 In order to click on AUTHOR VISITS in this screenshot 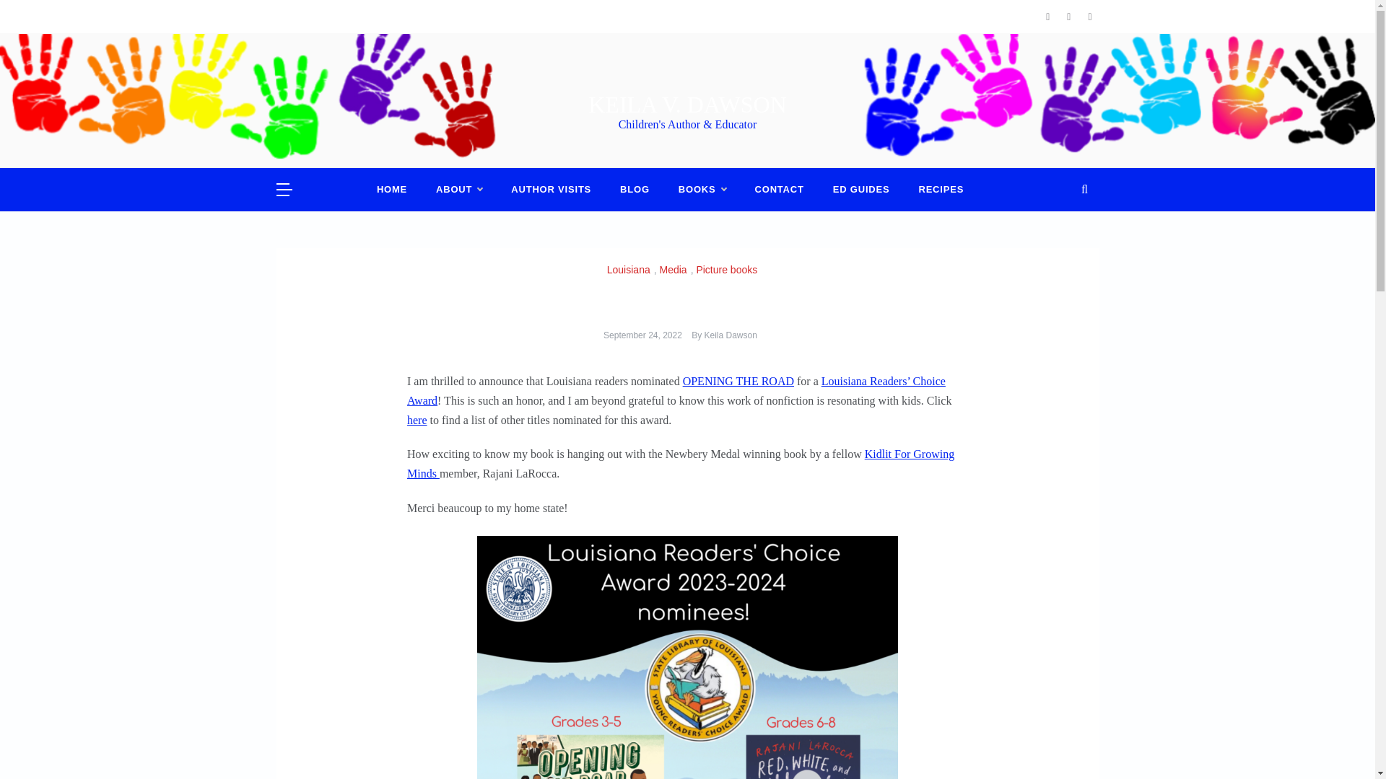, I will do `click(551, 189)`.